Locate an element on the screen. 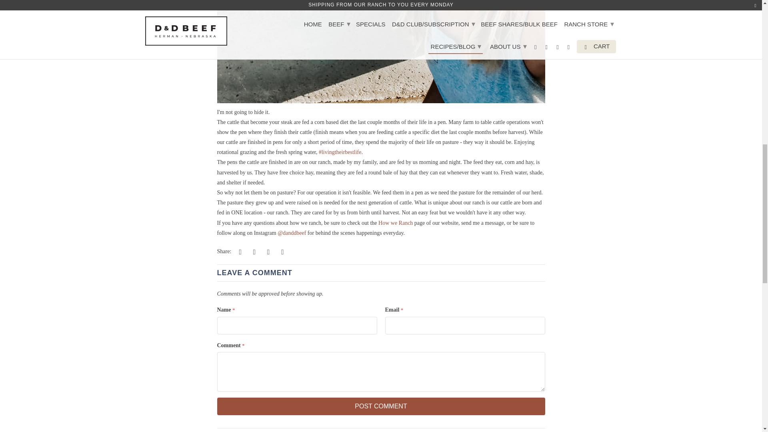 This screenshot has height=432, width=768. Share this on Pinterest is located at coordinates (267, 251).